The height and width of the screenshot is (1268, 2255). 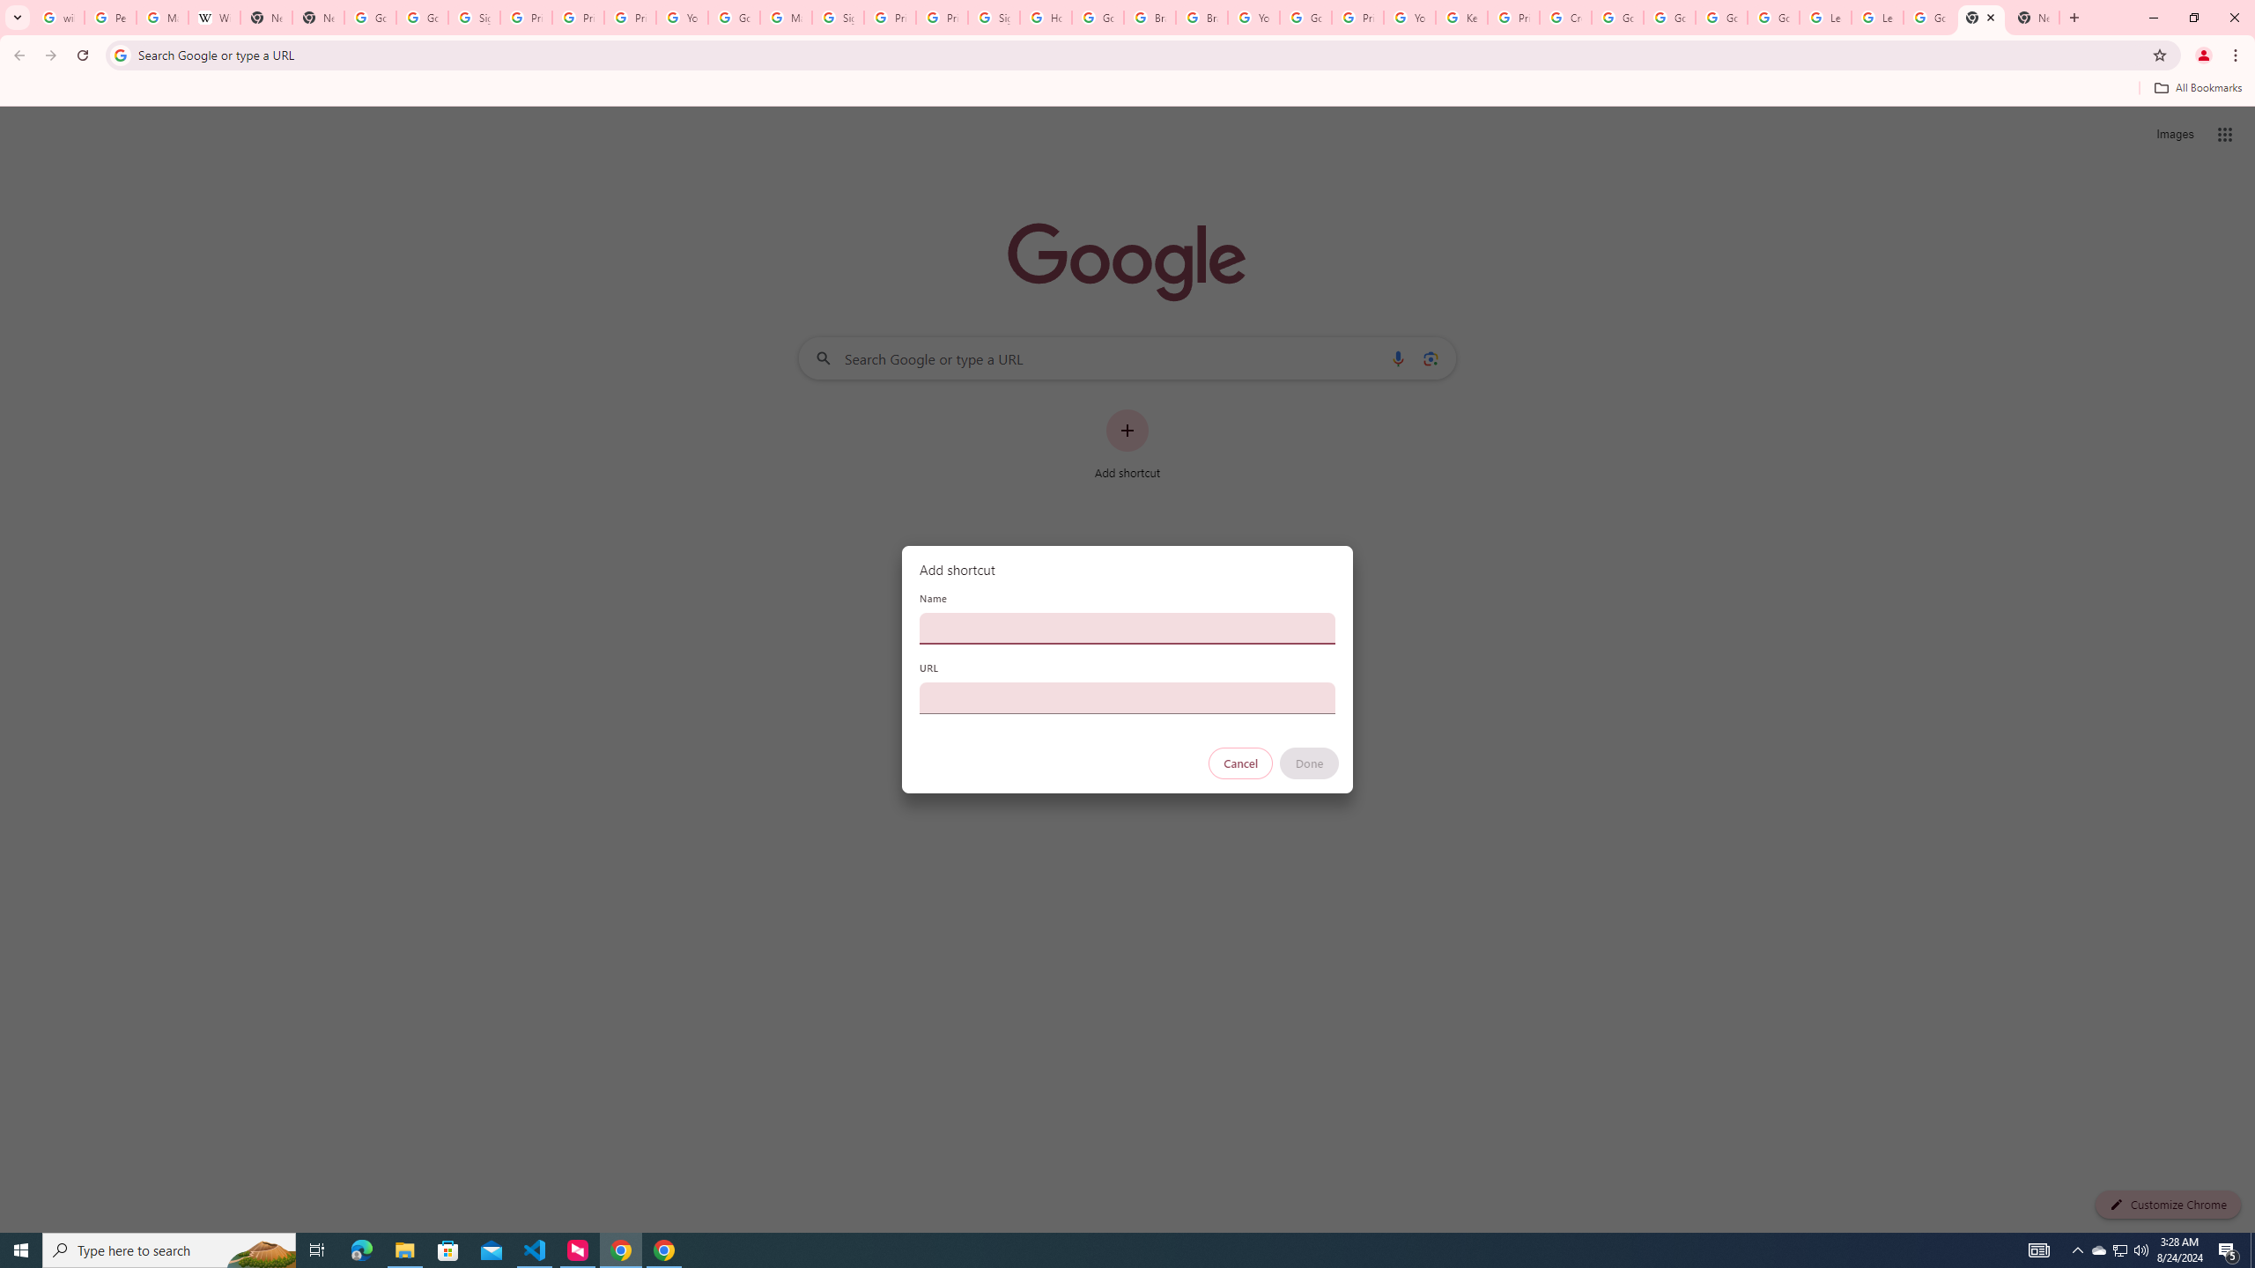 I want to click on Sign in - Google Accounts, so click(x=839, y=18).